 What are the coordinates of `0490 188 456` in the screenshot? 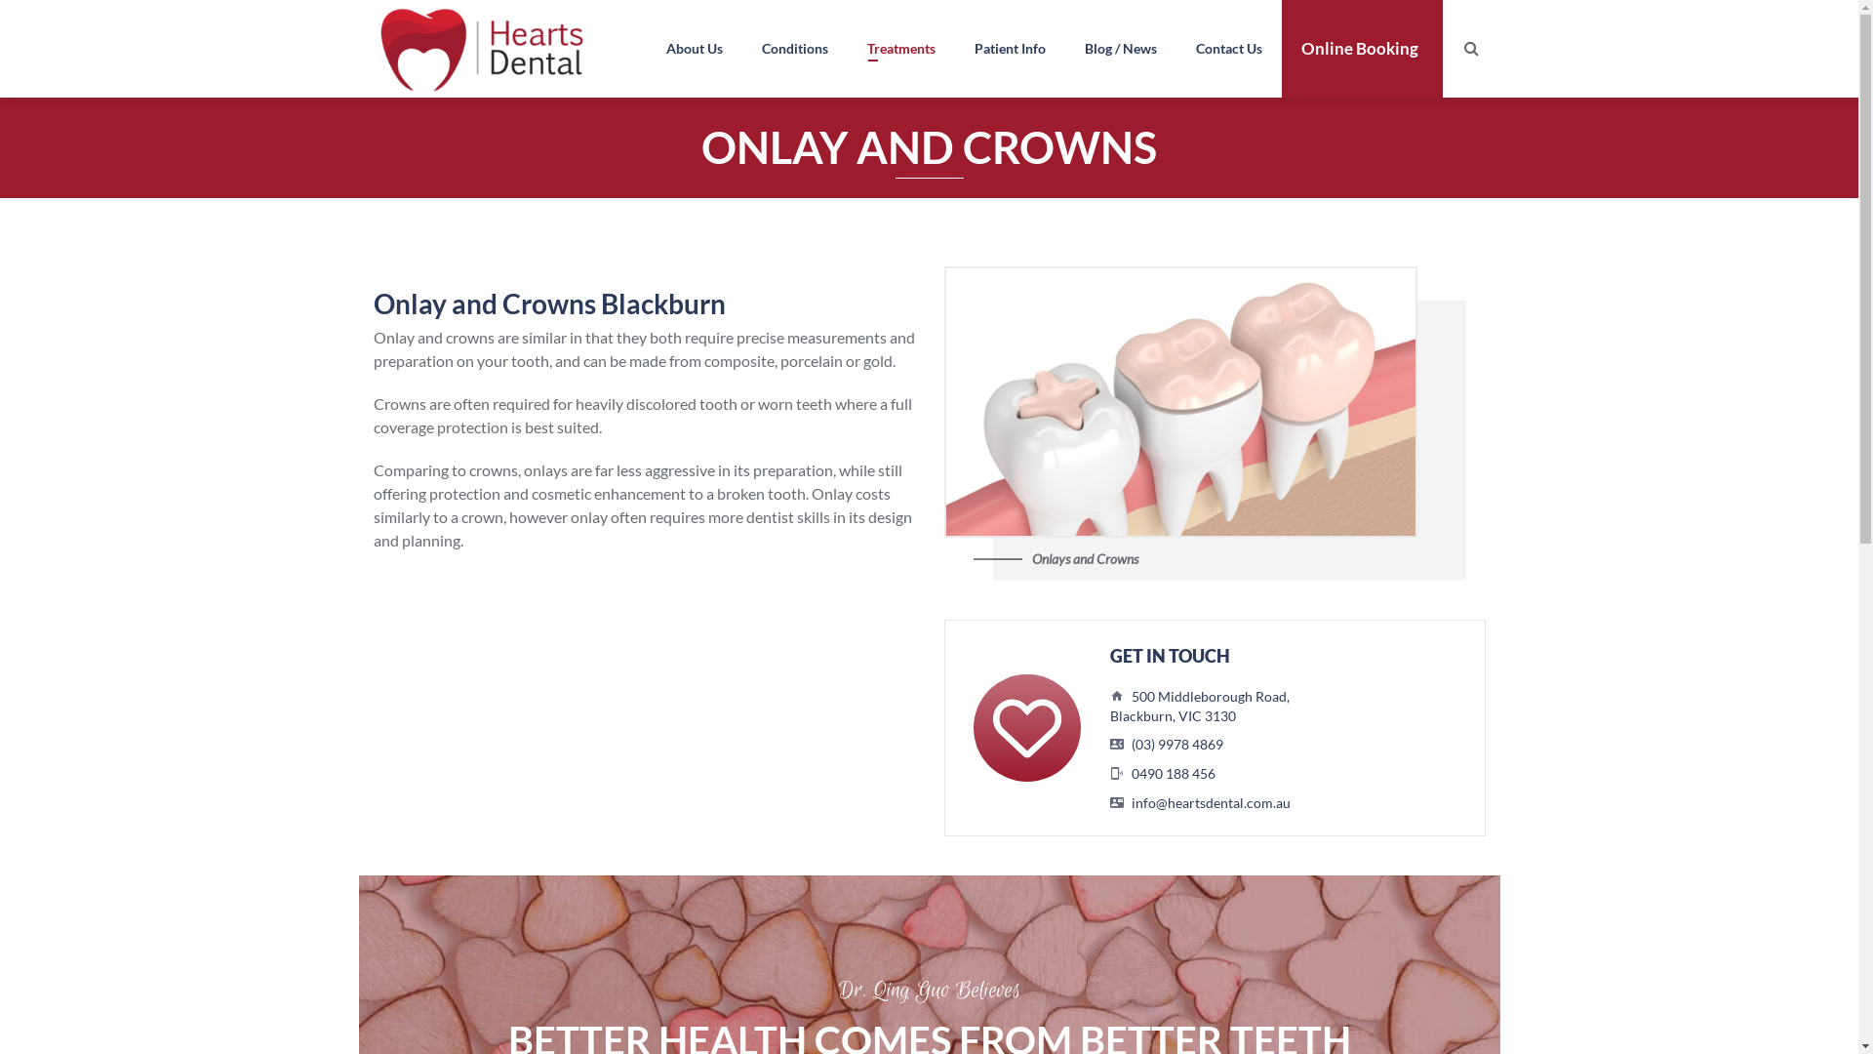 It's located at (1174, 773).